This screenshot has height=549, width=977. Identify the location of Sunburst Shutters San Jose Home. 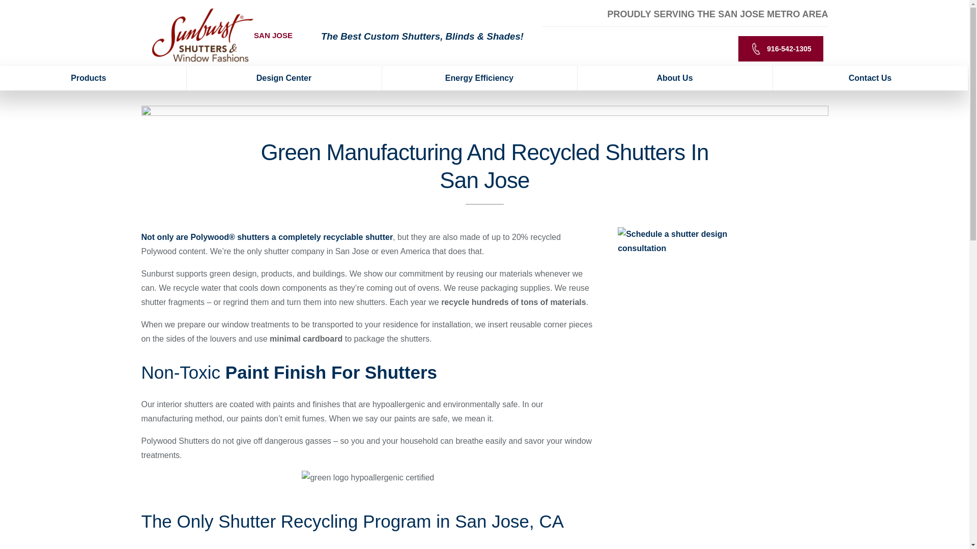
(203, 35).